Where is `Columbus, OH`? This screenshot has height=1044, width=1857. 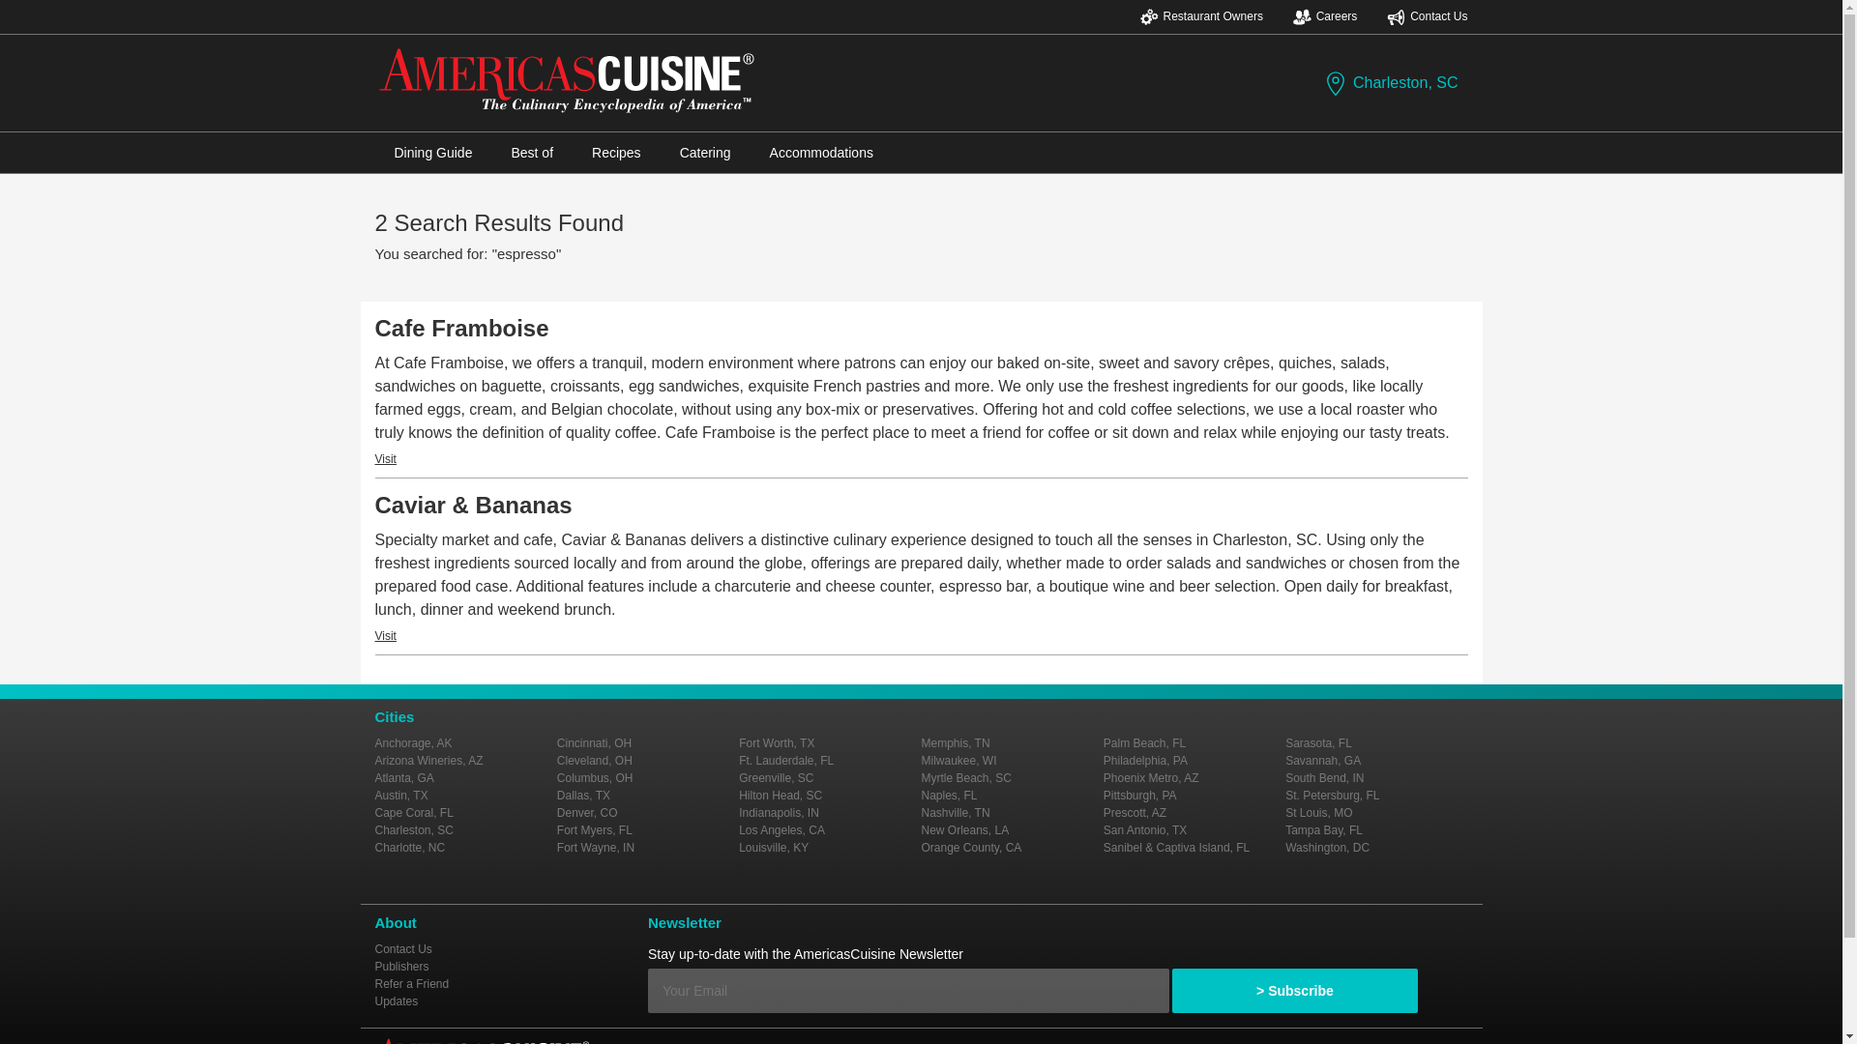 Columbus, OH is located at coordinates (595, 778).